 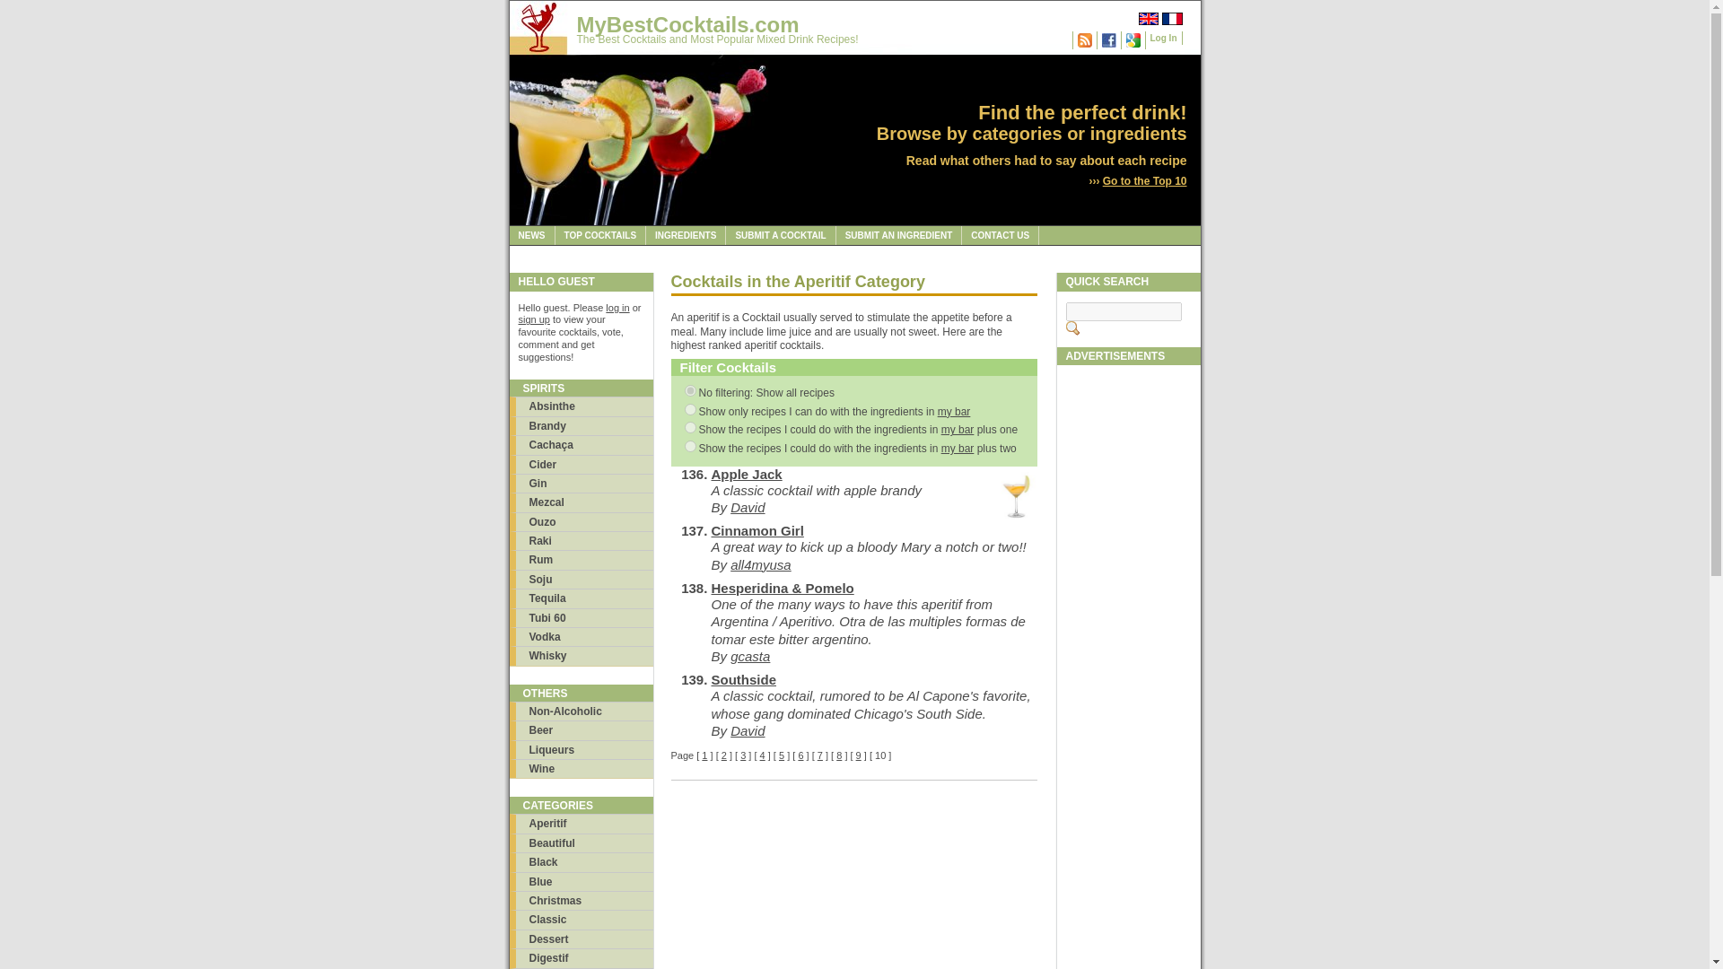 What do you see at coordinates (716, 39) in the screenshot?
I see `The Best Cocktails and Most Popular Mixed Drink Recipes!` at bounding box center [716, 39].